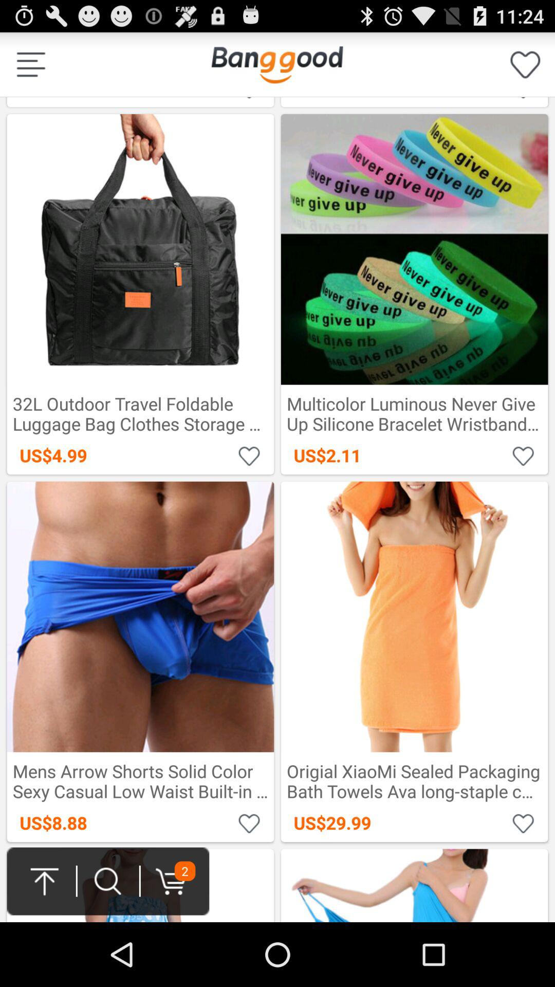 This screenshot has width=555, height=987. I want to click on save to favorites, so click(250, 455).